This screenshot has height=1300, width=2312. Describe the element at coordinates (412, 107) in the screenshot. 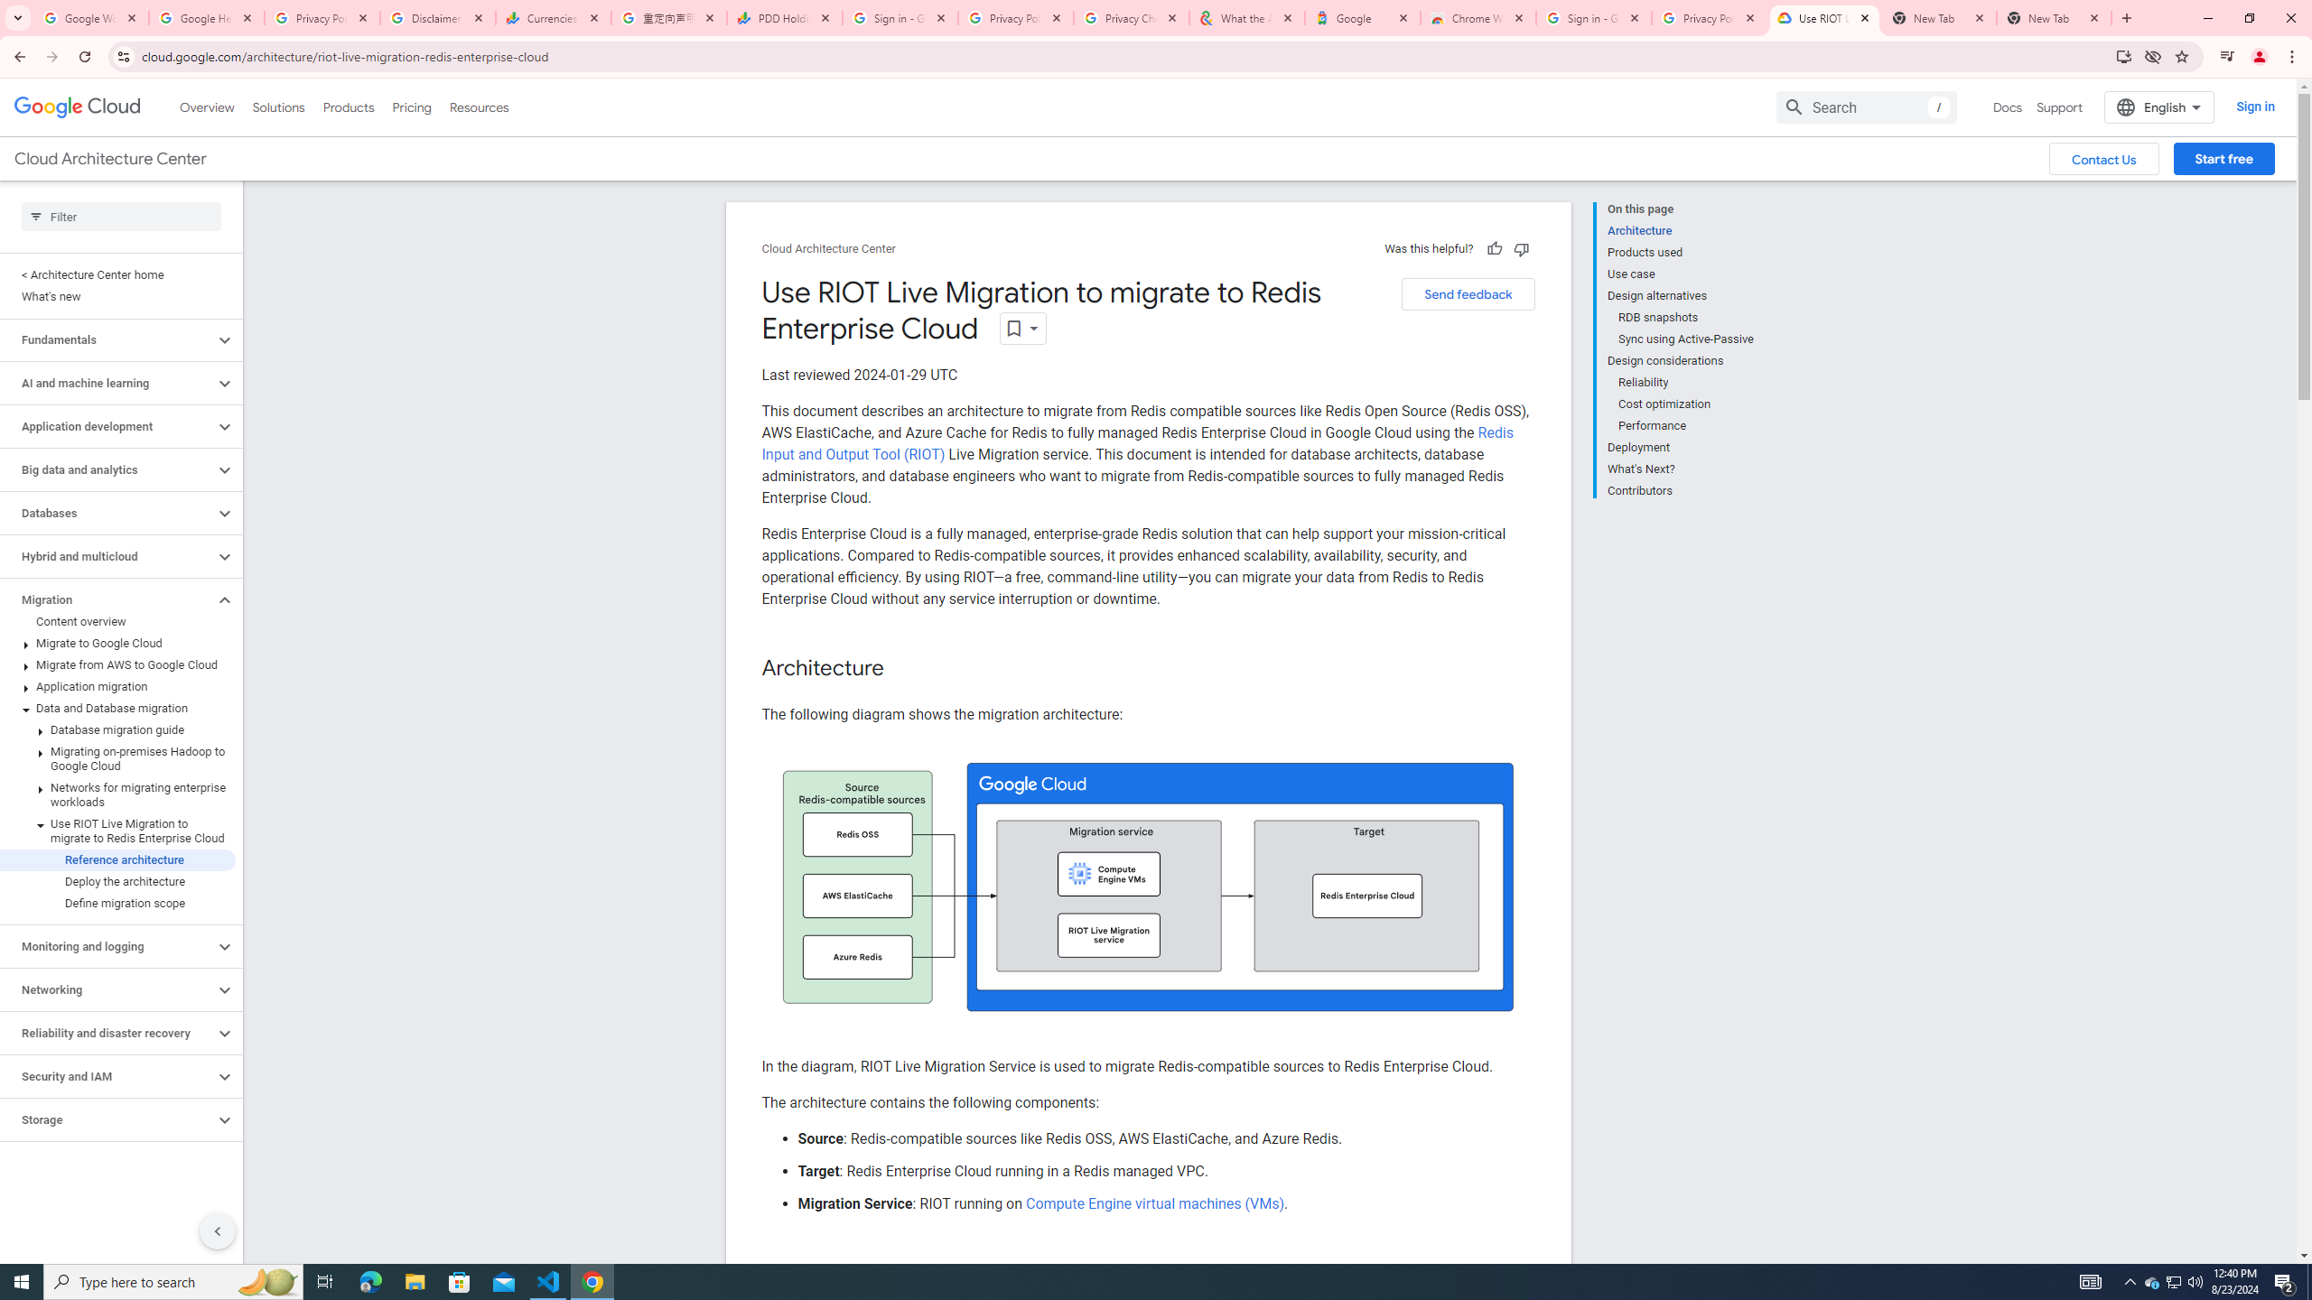

I see `Pricing` at that location.